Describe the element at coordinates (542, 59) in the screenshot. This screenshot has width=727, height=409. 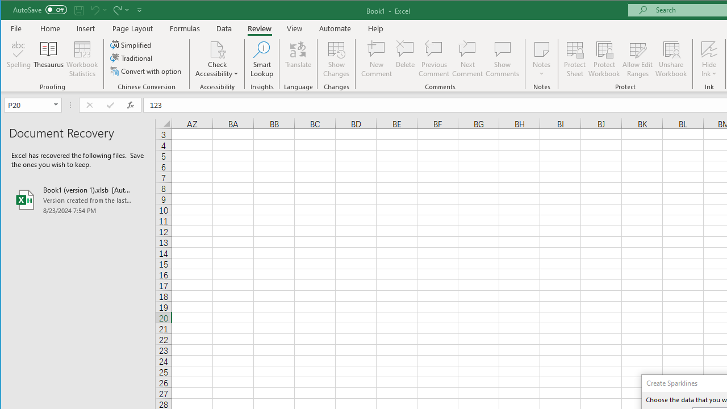
I see `Notes` at that location.